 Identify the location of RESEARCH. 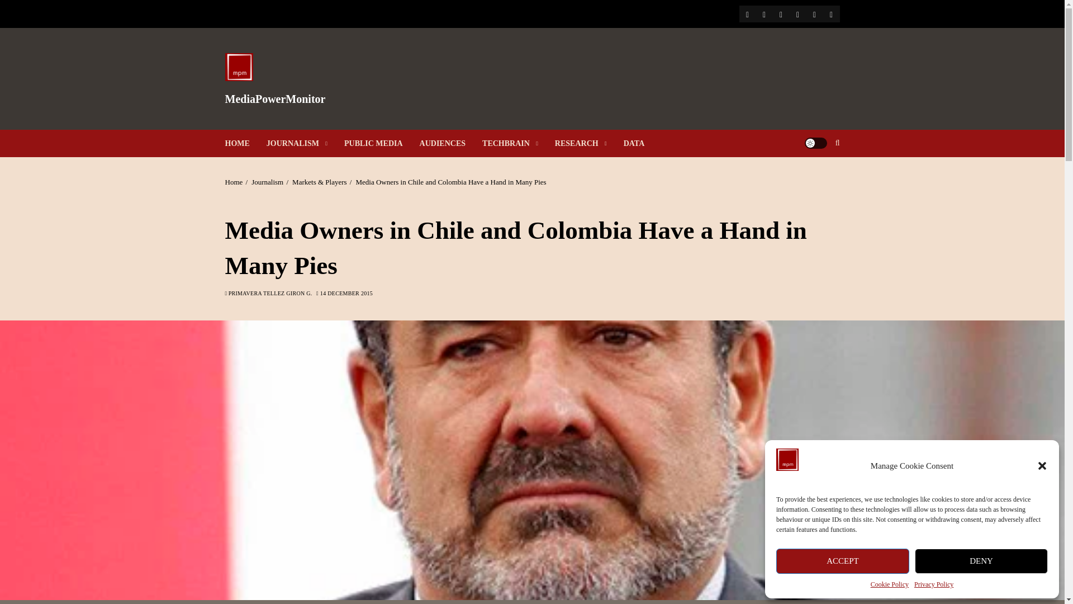
(589, 143).